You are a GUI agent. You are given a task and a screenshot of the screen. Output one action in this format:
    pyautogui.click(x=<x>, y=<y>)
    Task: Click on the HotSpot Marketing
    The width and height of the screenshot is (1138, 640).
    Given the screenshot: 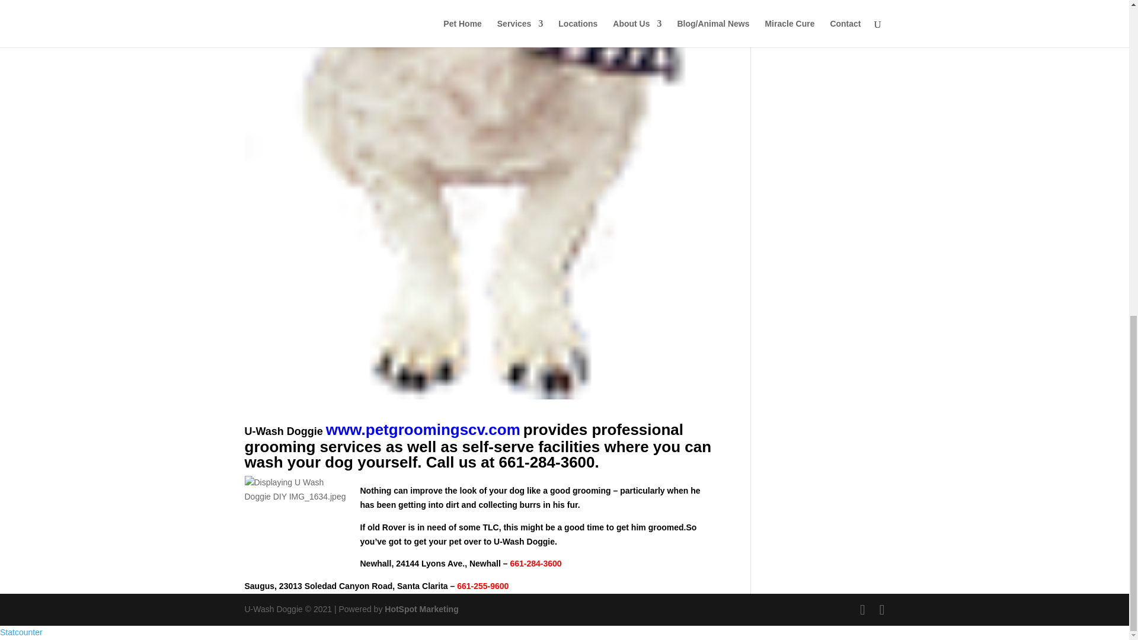 What is the action you would take?
    pyautogui.click(x=421, y=609)
    